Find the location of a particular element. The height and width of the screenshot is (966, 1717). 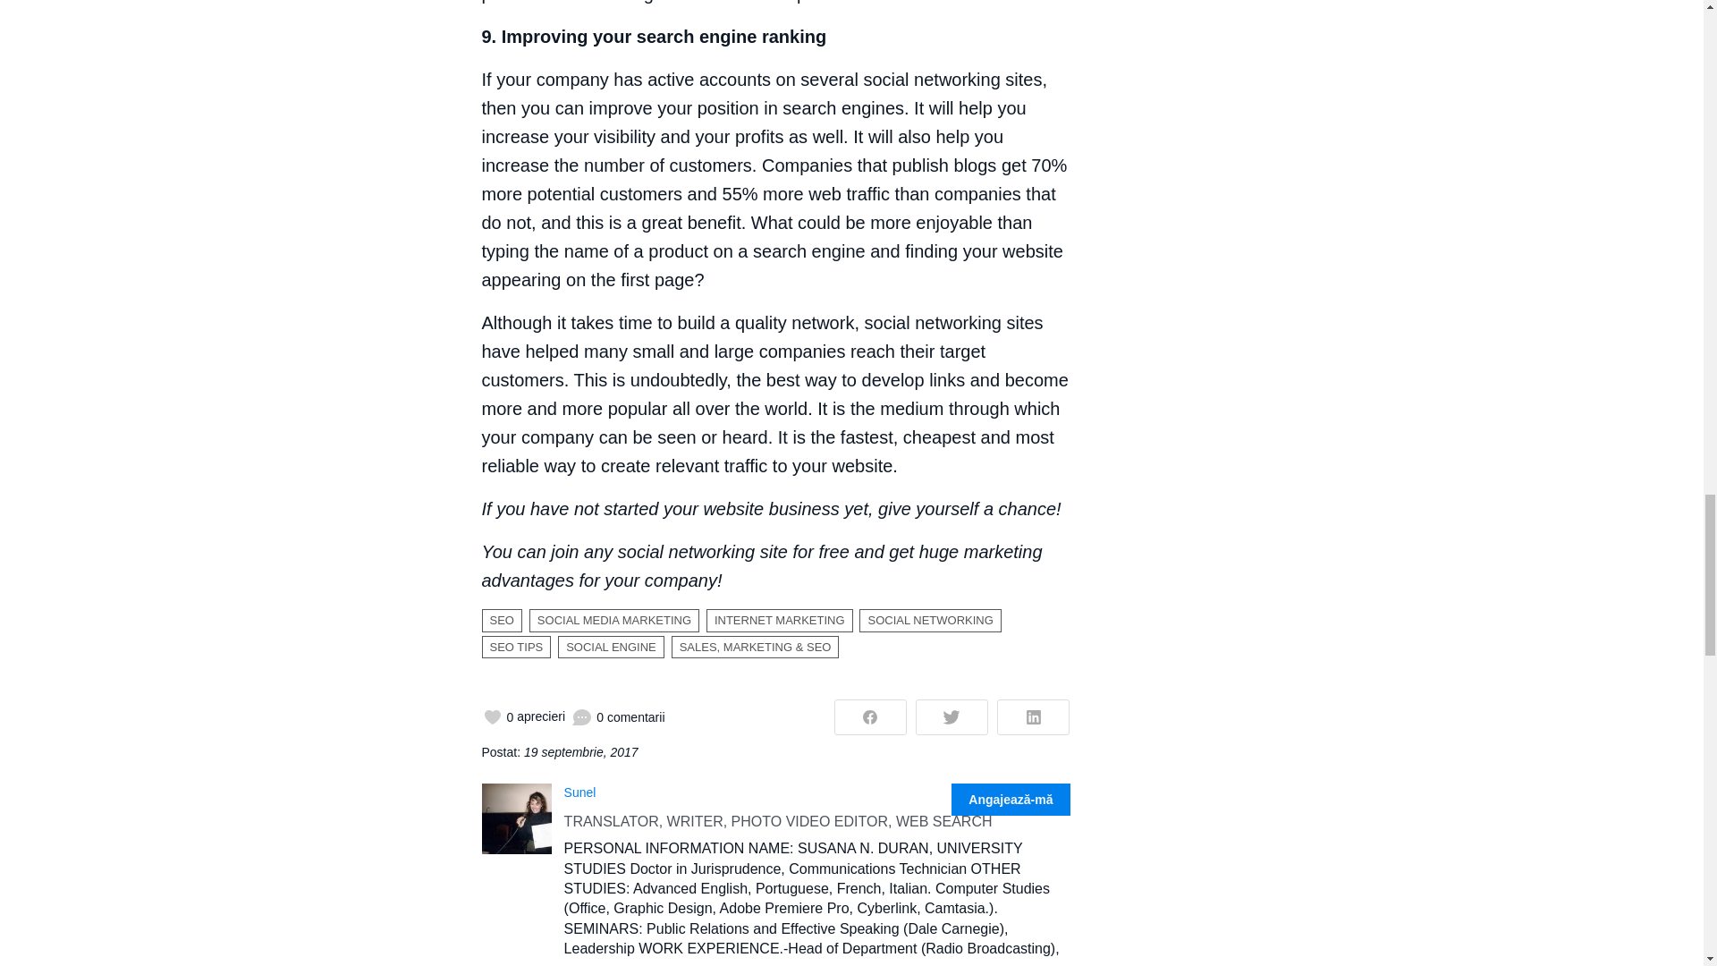

0 comentarii is located at coordinates (618, 717).